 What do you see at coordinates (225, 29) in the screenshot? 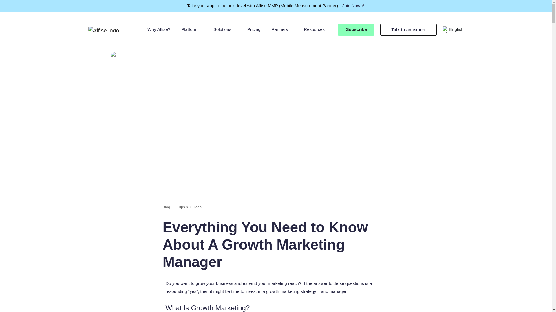
I see `Solutions` at bounding box center [225, 29].